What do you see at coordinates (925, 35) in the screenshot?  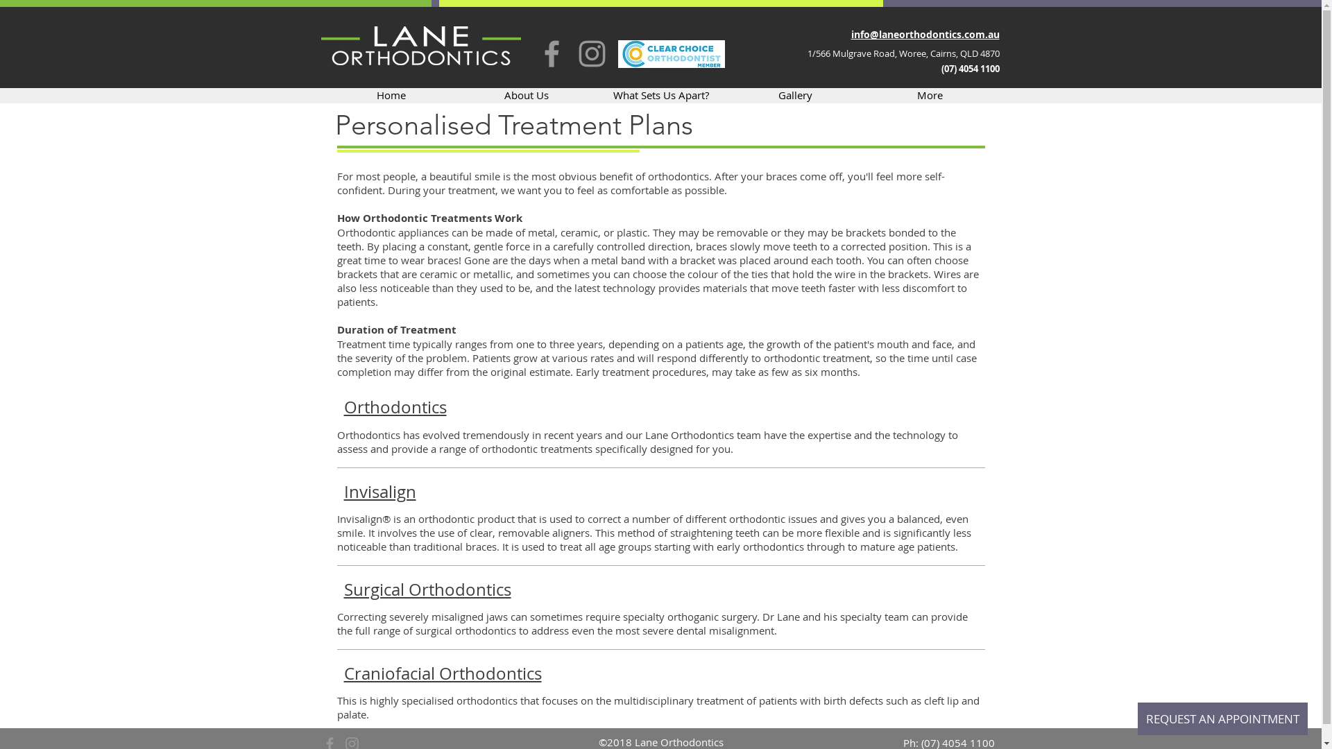 I see `info@laneorthodontics.com.au` at bounding box center [925, 35].